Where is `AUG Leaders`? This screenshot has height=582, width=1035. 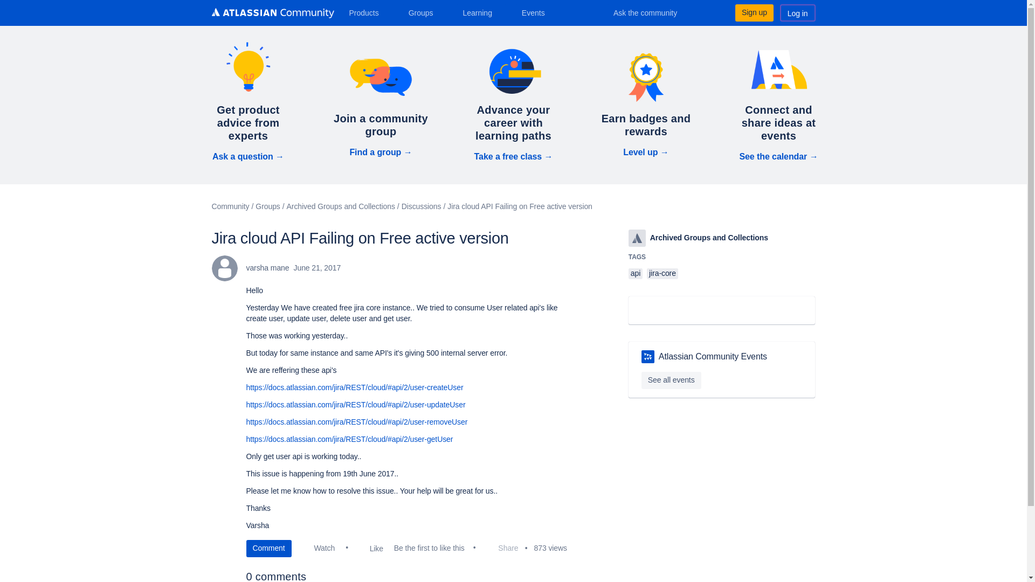
AUG Leaders is located at coordinates (648, 357).